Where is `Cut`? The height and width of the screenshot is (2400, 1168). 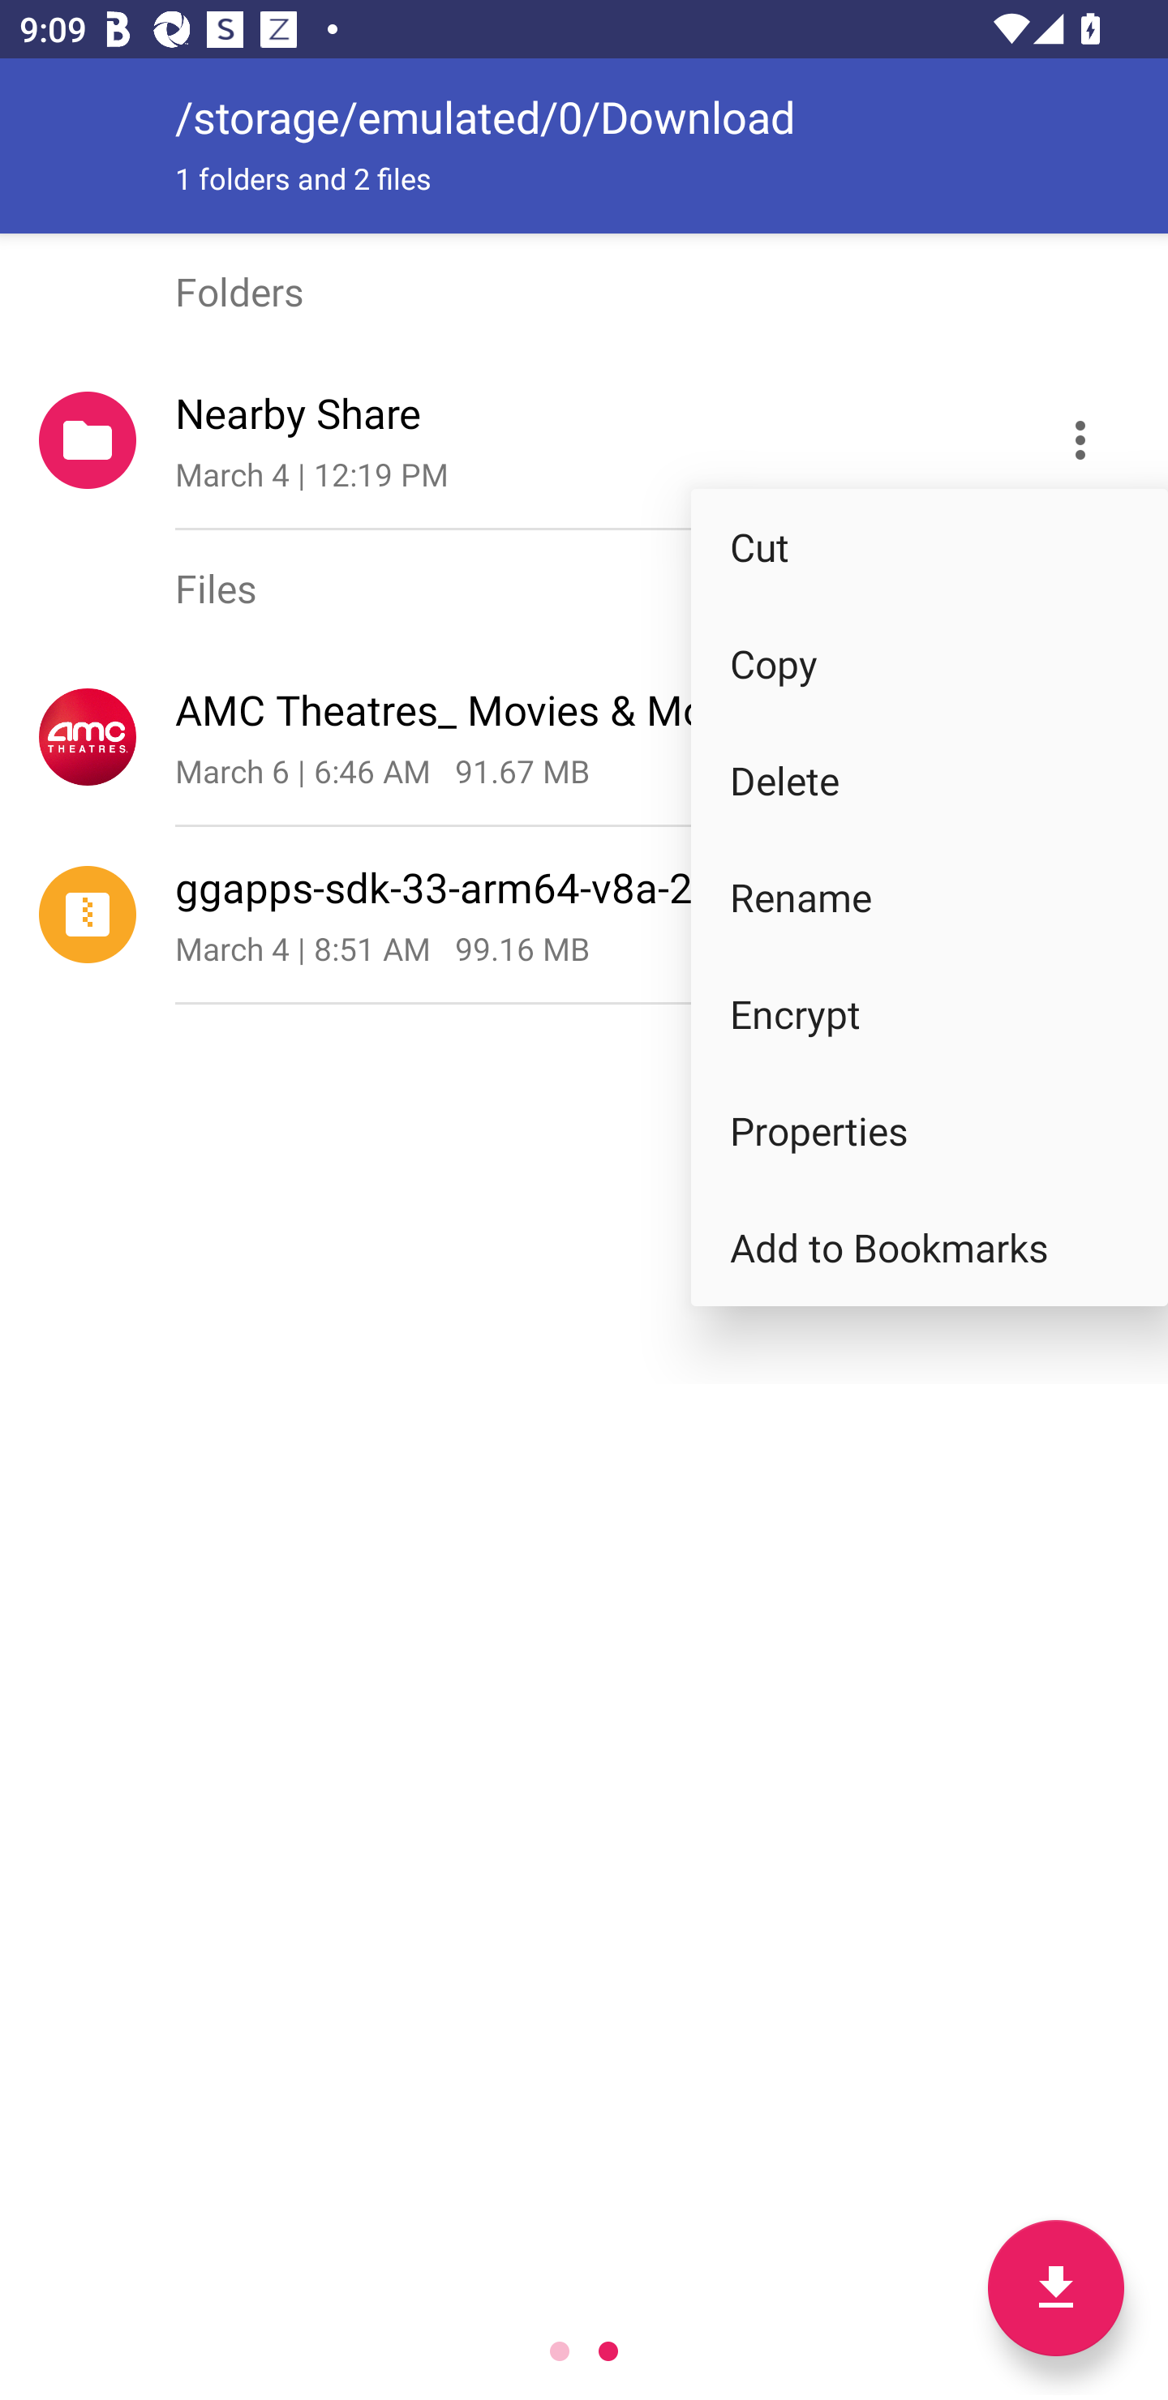 Cut is located at coordinates (930, 546).